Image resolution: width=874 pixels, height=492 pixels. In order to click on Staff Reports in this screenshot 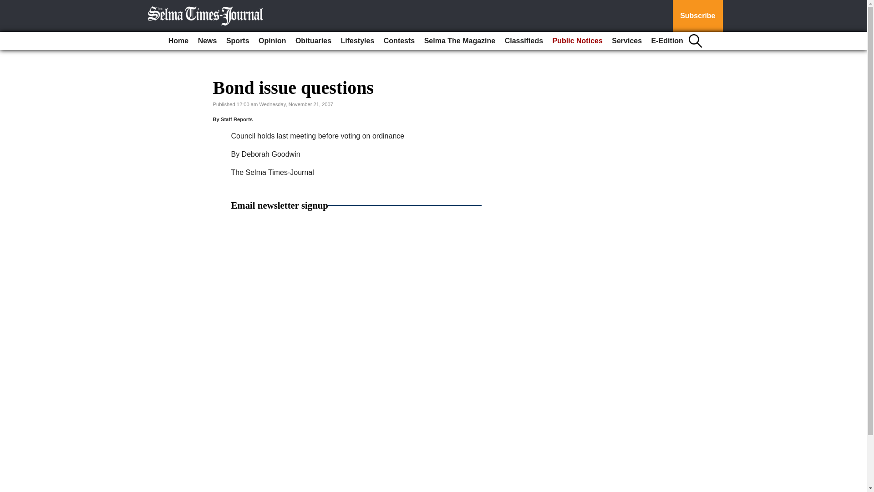, I will do `click(237, 119)`.